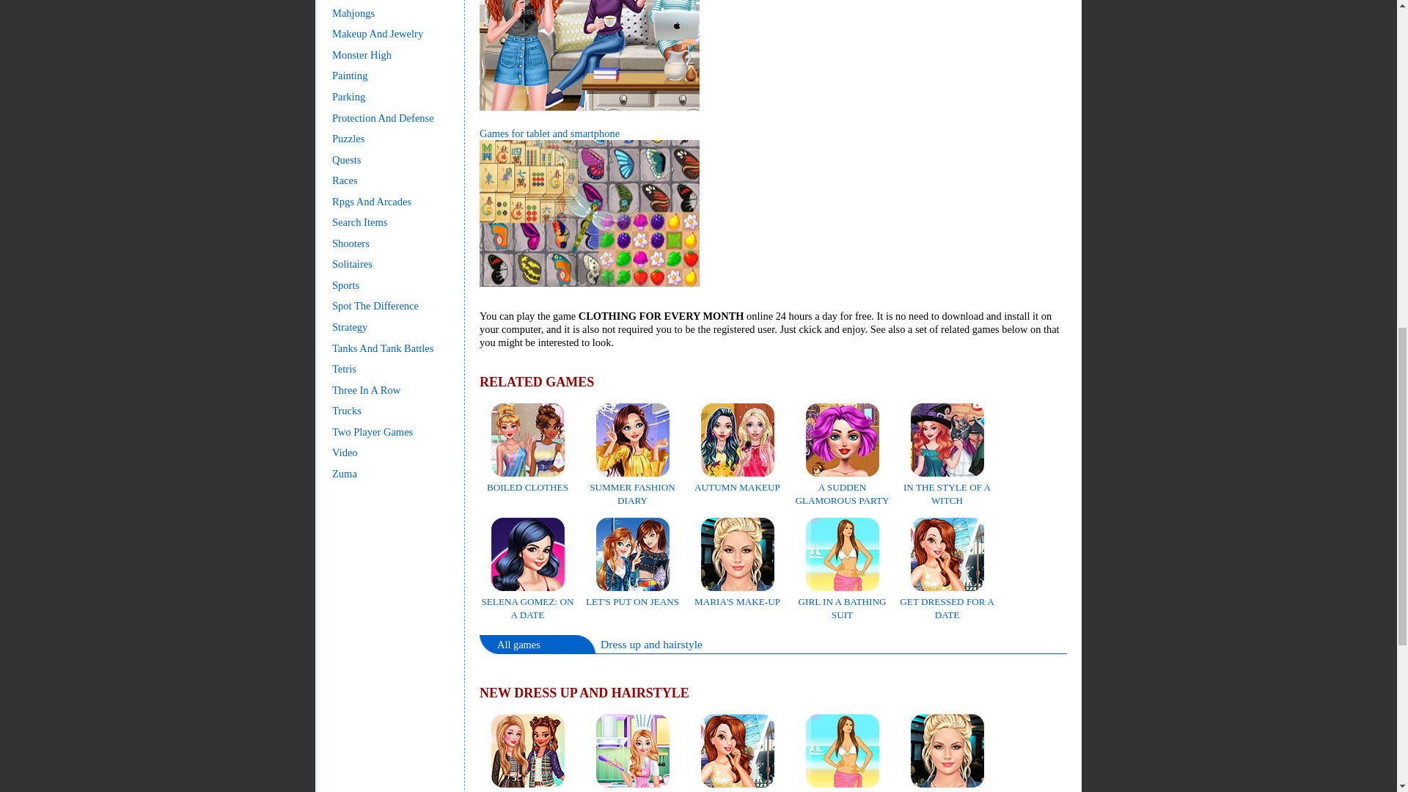 The width and height of the screenshot is (1408, 792). I want to click on AUTUMN MAKEUP, so click(736, 480).